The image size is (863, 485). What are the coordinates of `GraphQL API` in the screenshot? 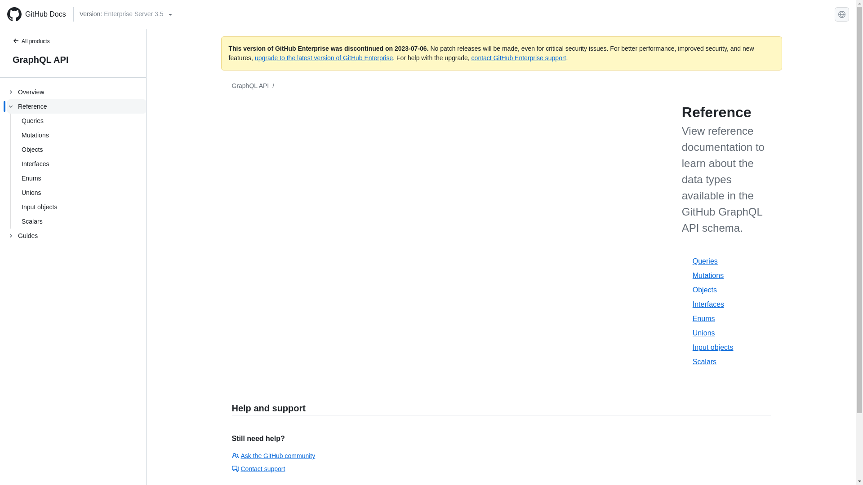 It's located at (251, 85).